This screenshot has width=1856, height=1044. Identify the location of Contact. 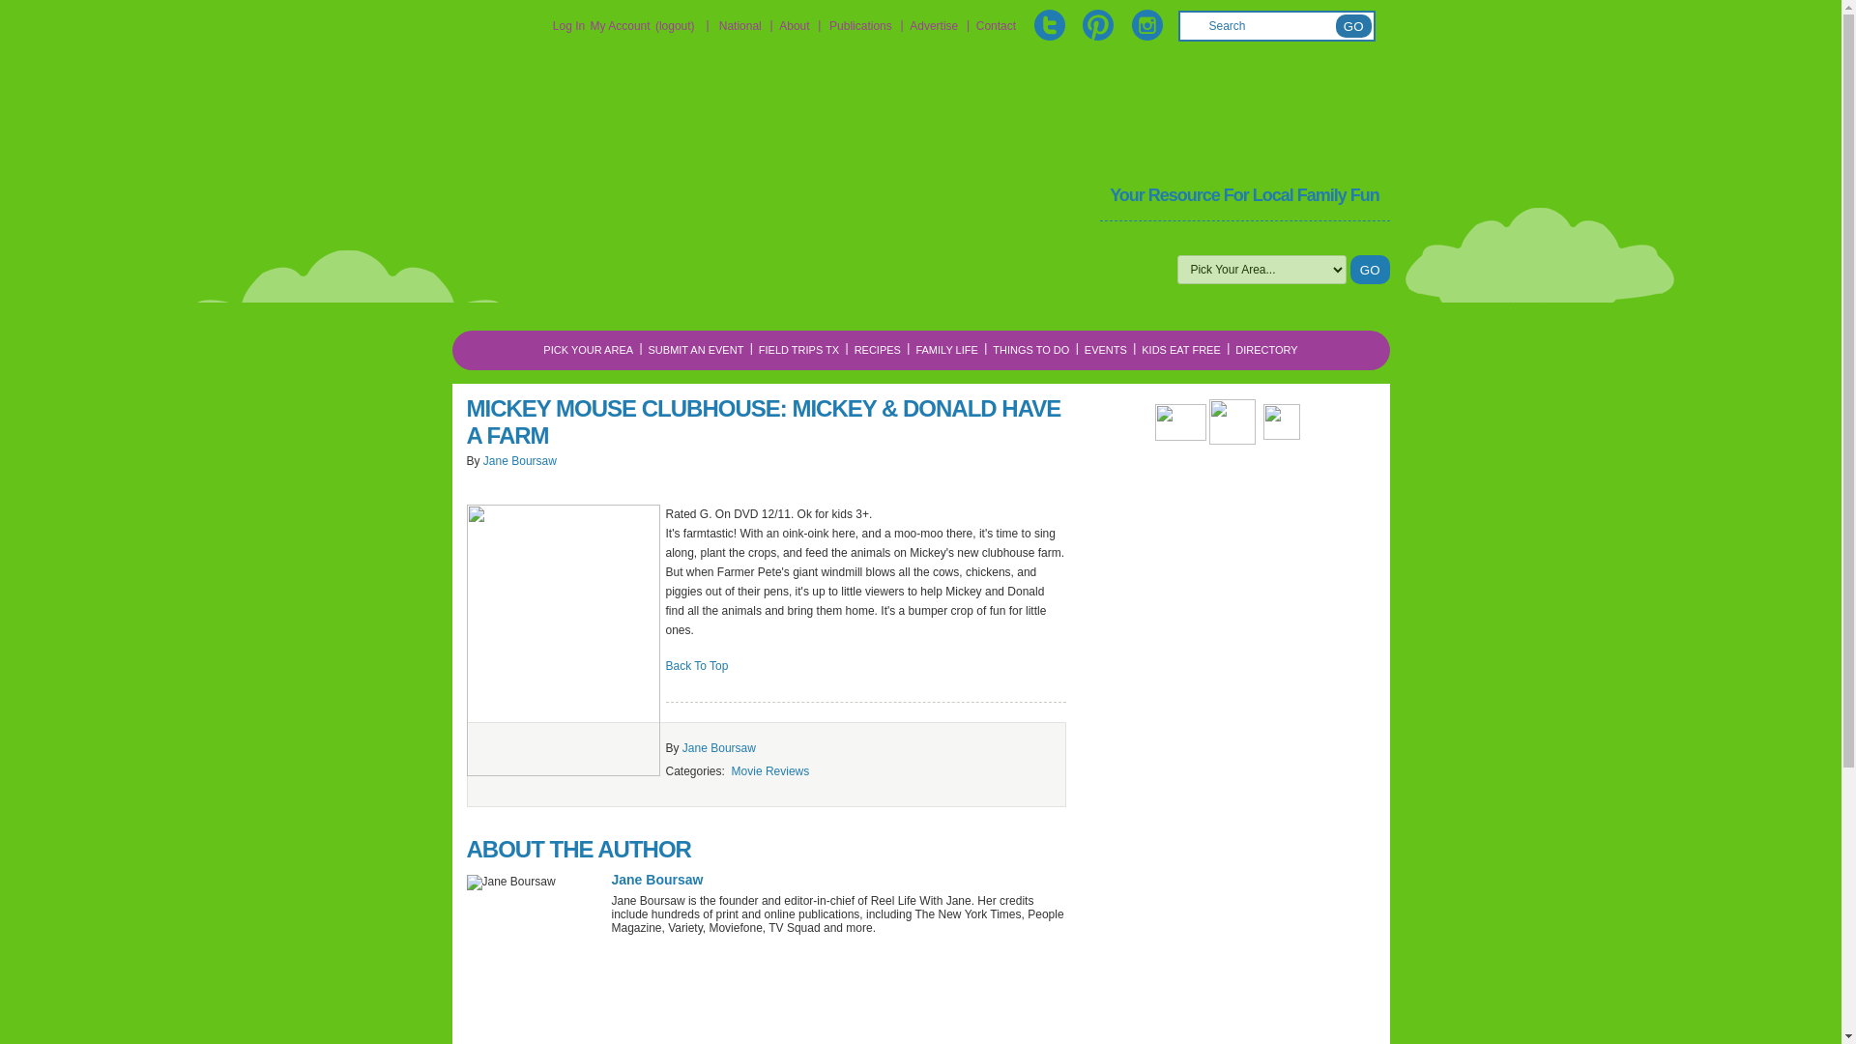
(996, 25).